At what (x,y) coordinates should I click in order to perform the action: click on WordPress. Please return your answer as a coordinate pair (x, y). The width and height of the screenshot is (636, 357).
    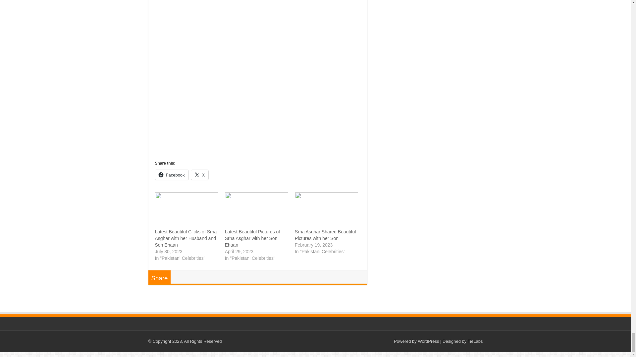
    Looking at the image, I should click on (428, 341).